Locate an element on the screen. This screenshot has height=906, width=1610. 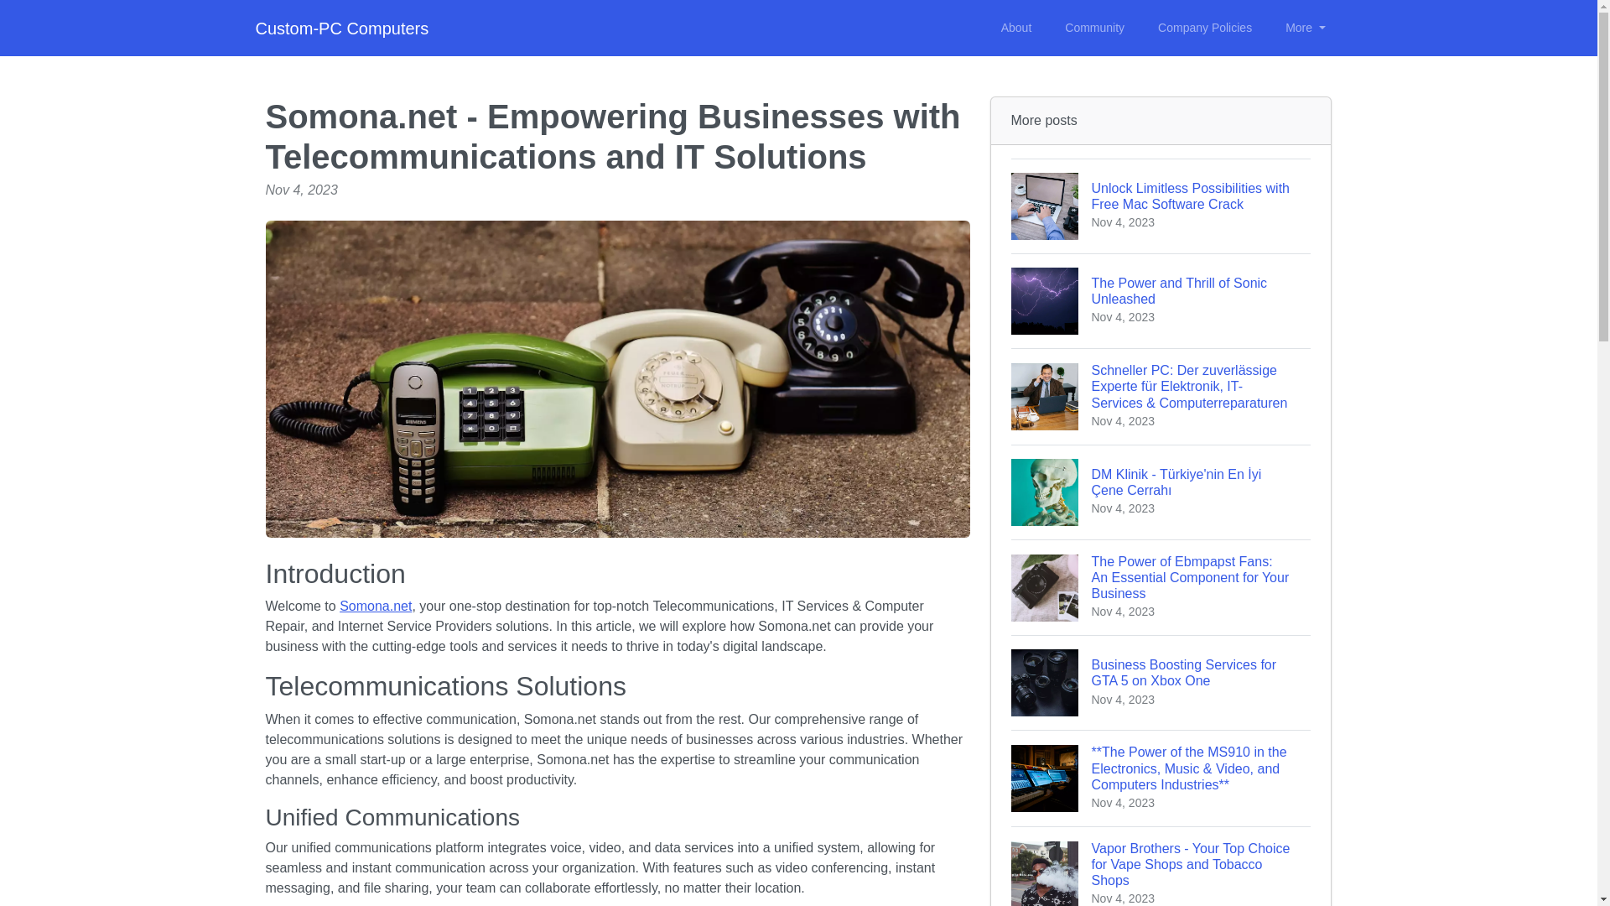
More is located at coordinates (1305, 28).